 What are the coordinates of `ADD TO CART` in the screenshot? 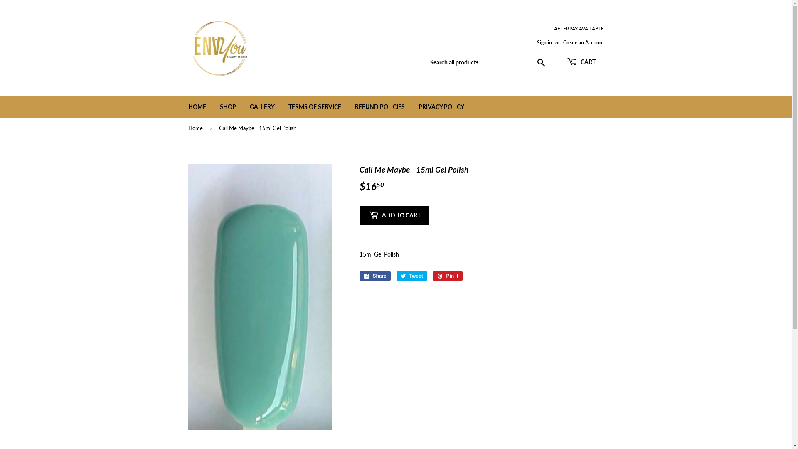 It's located at (394, 215).